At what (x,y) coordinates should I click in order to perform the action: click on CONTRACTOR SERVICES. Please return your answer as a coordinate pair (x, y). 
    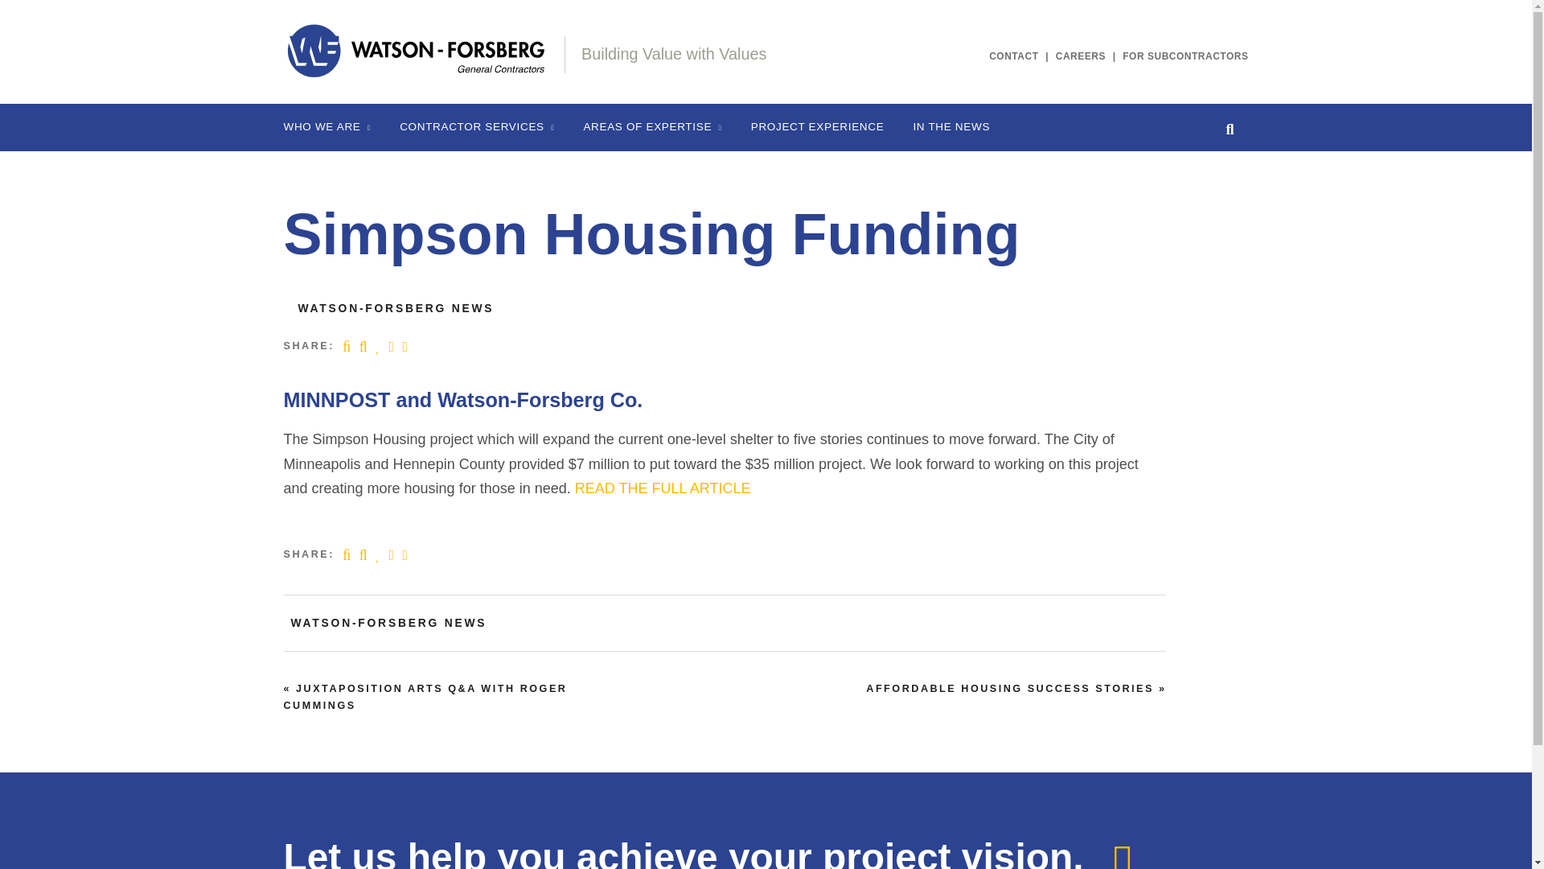
    Looking at the image, I should click on (476, 127).